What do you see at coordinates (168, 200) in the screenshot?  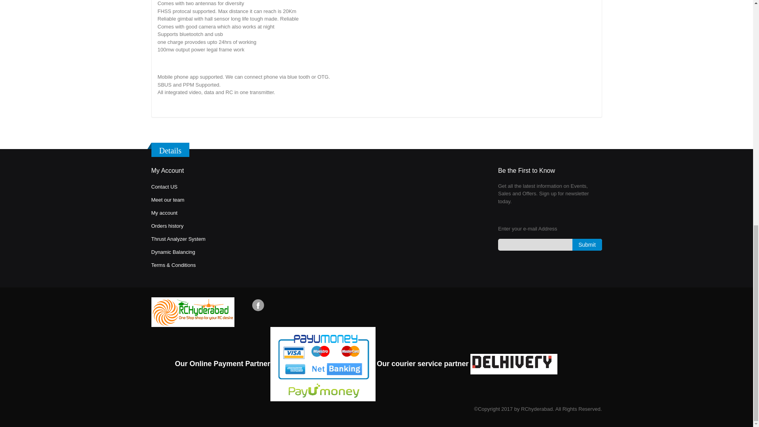 I see `Meet our Team` at bounding box center [168, 200].